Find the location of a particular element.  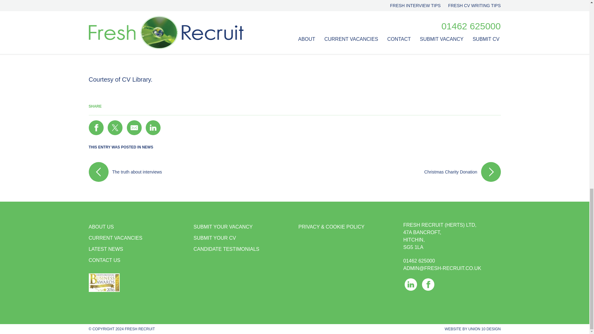

01462 625000 is located at coordinates (419, 261).